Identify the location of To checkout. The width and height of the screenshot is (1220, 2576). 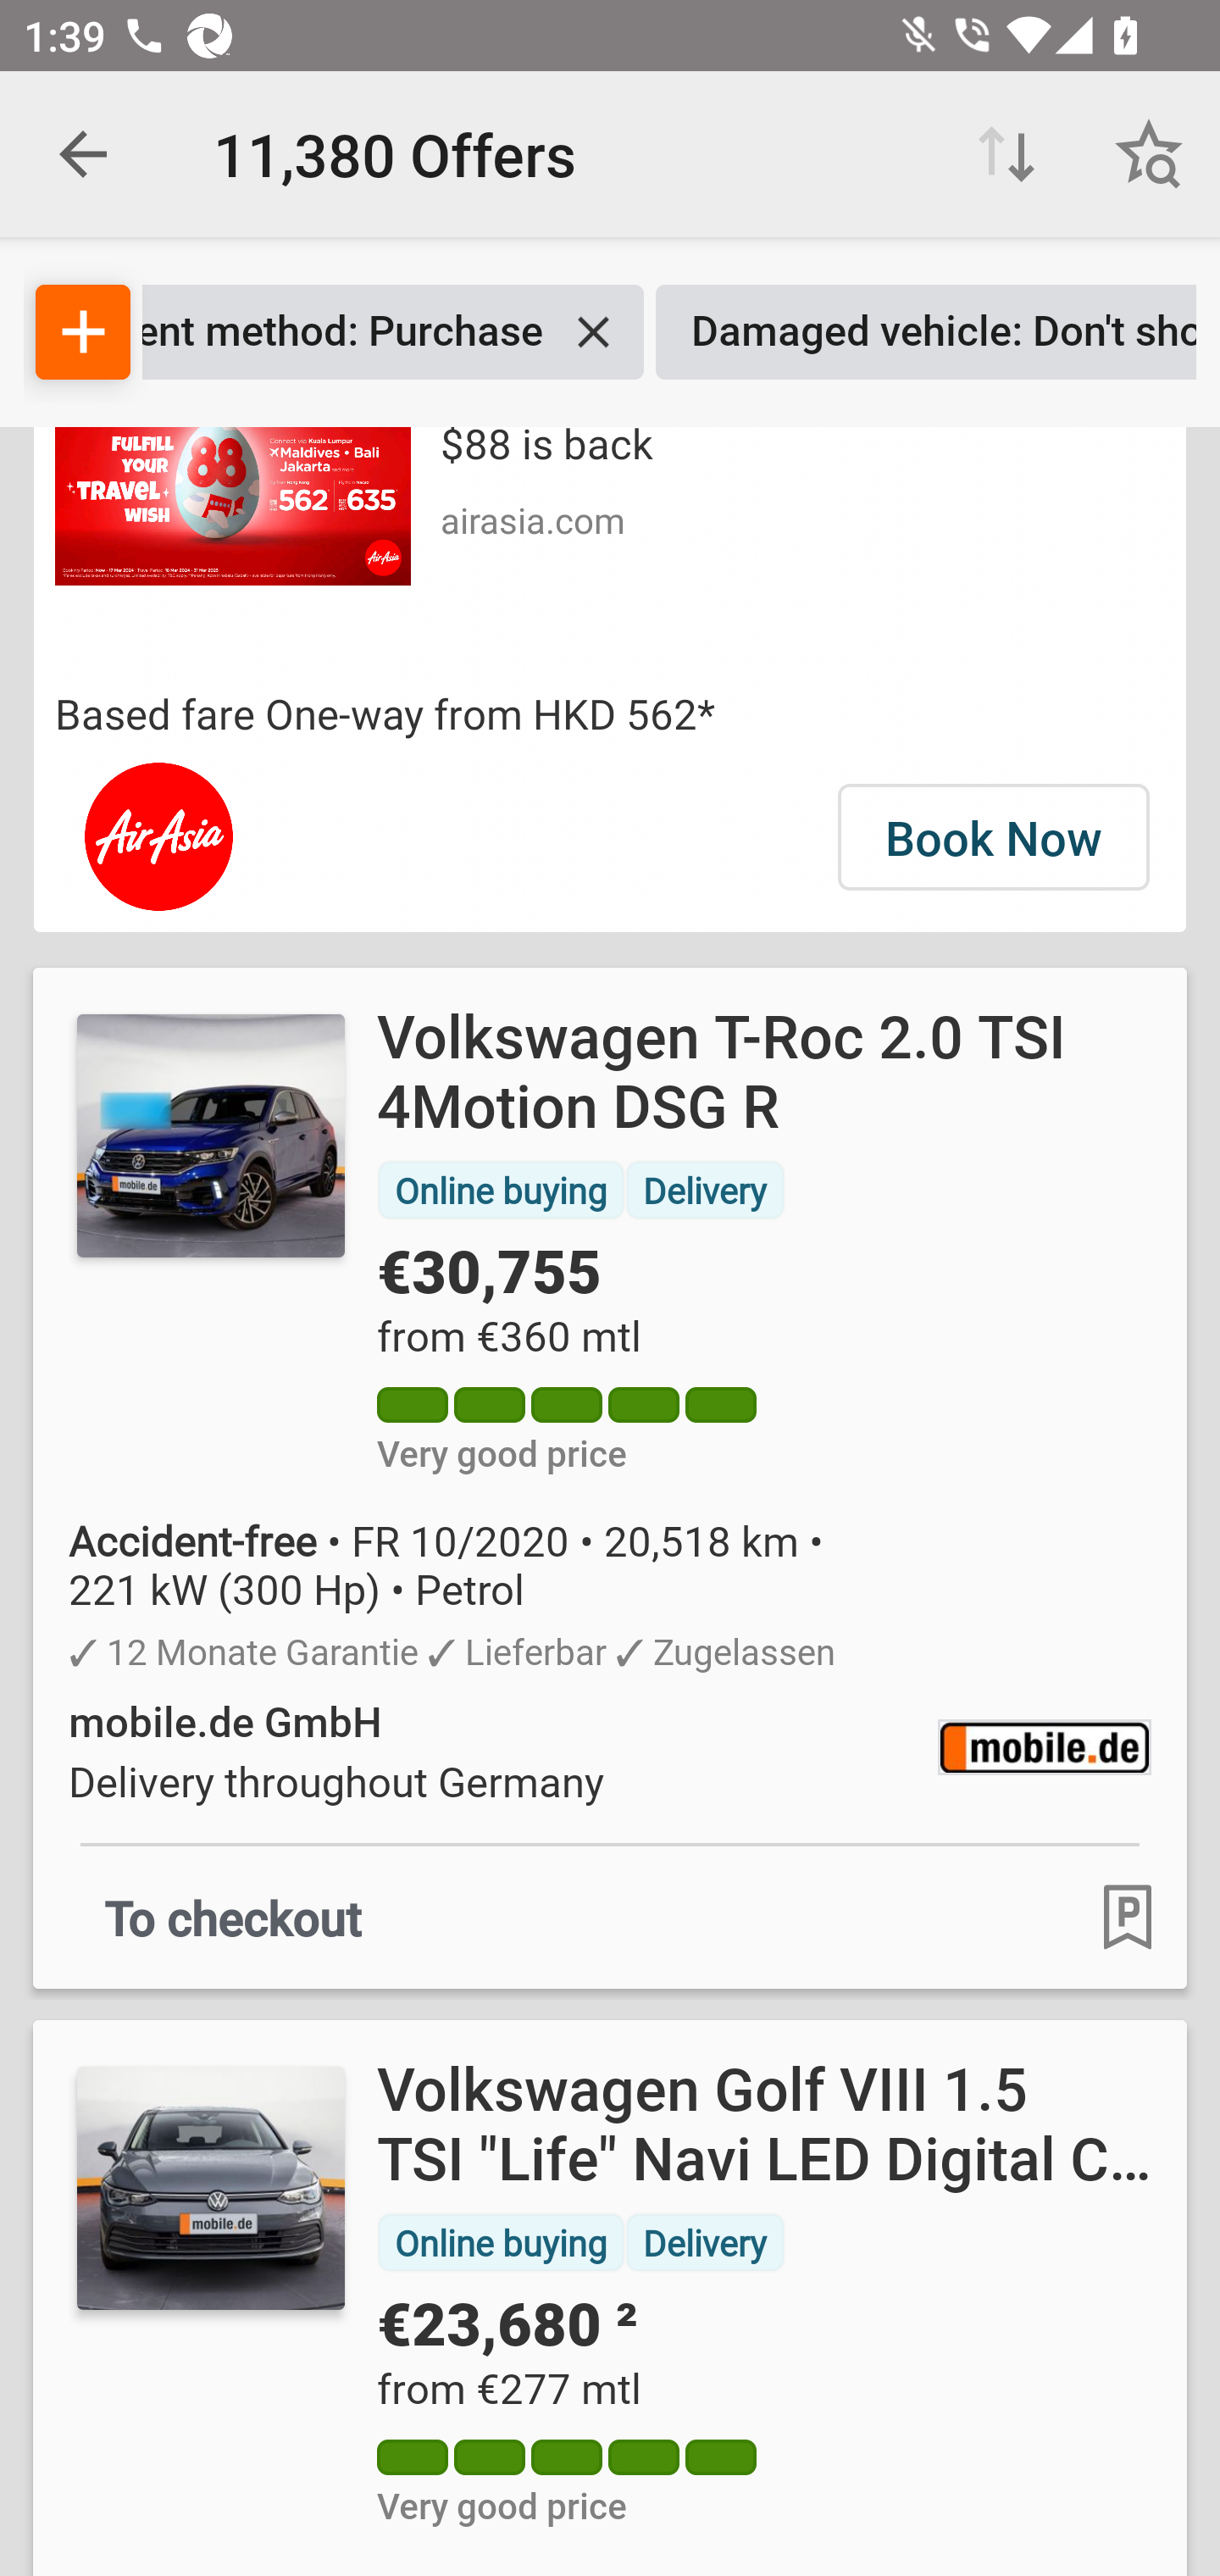
(234, 1916).